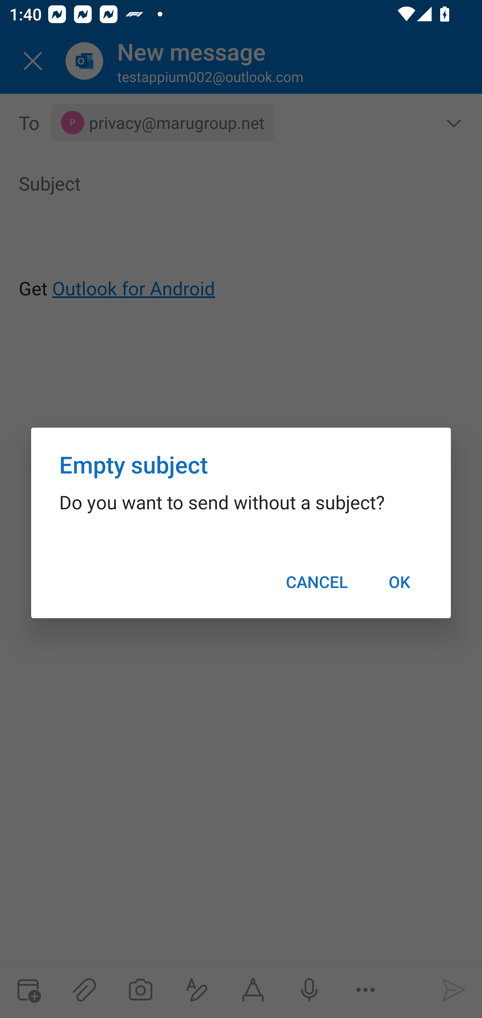 This screenshot has height=1018, width=482. I want to click on CANCEL, so click(317, 582).